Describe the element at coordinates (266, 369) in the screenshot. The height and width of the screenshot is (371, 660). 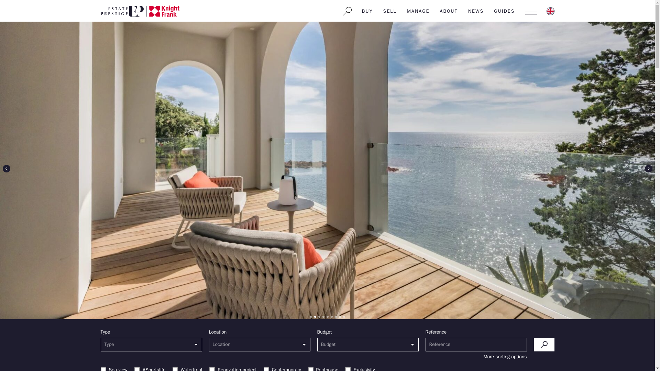
I see `contemporary` at that location.